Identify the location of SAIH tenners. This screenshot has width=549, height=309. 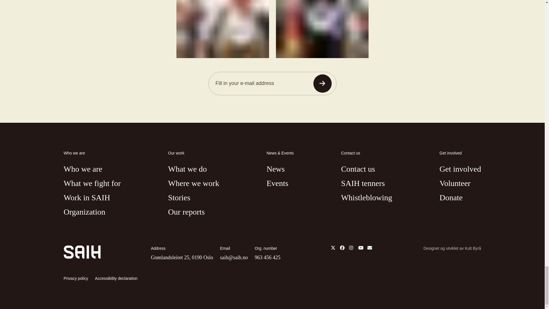
(363, 183).